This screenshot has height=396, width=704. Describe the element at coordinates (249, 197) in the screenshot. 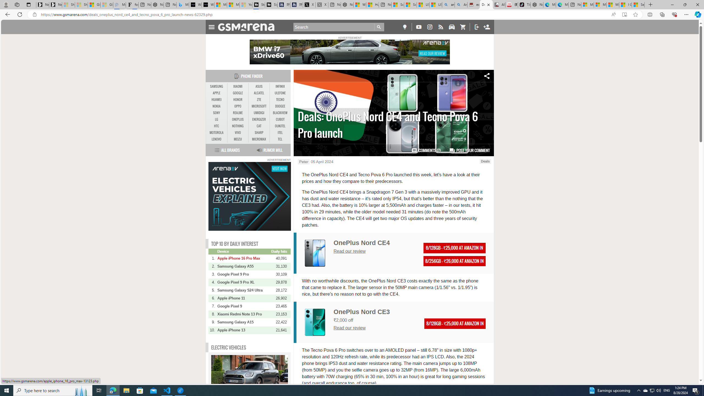

I see `To get missing image descriptions, open the context menu.` at that location.